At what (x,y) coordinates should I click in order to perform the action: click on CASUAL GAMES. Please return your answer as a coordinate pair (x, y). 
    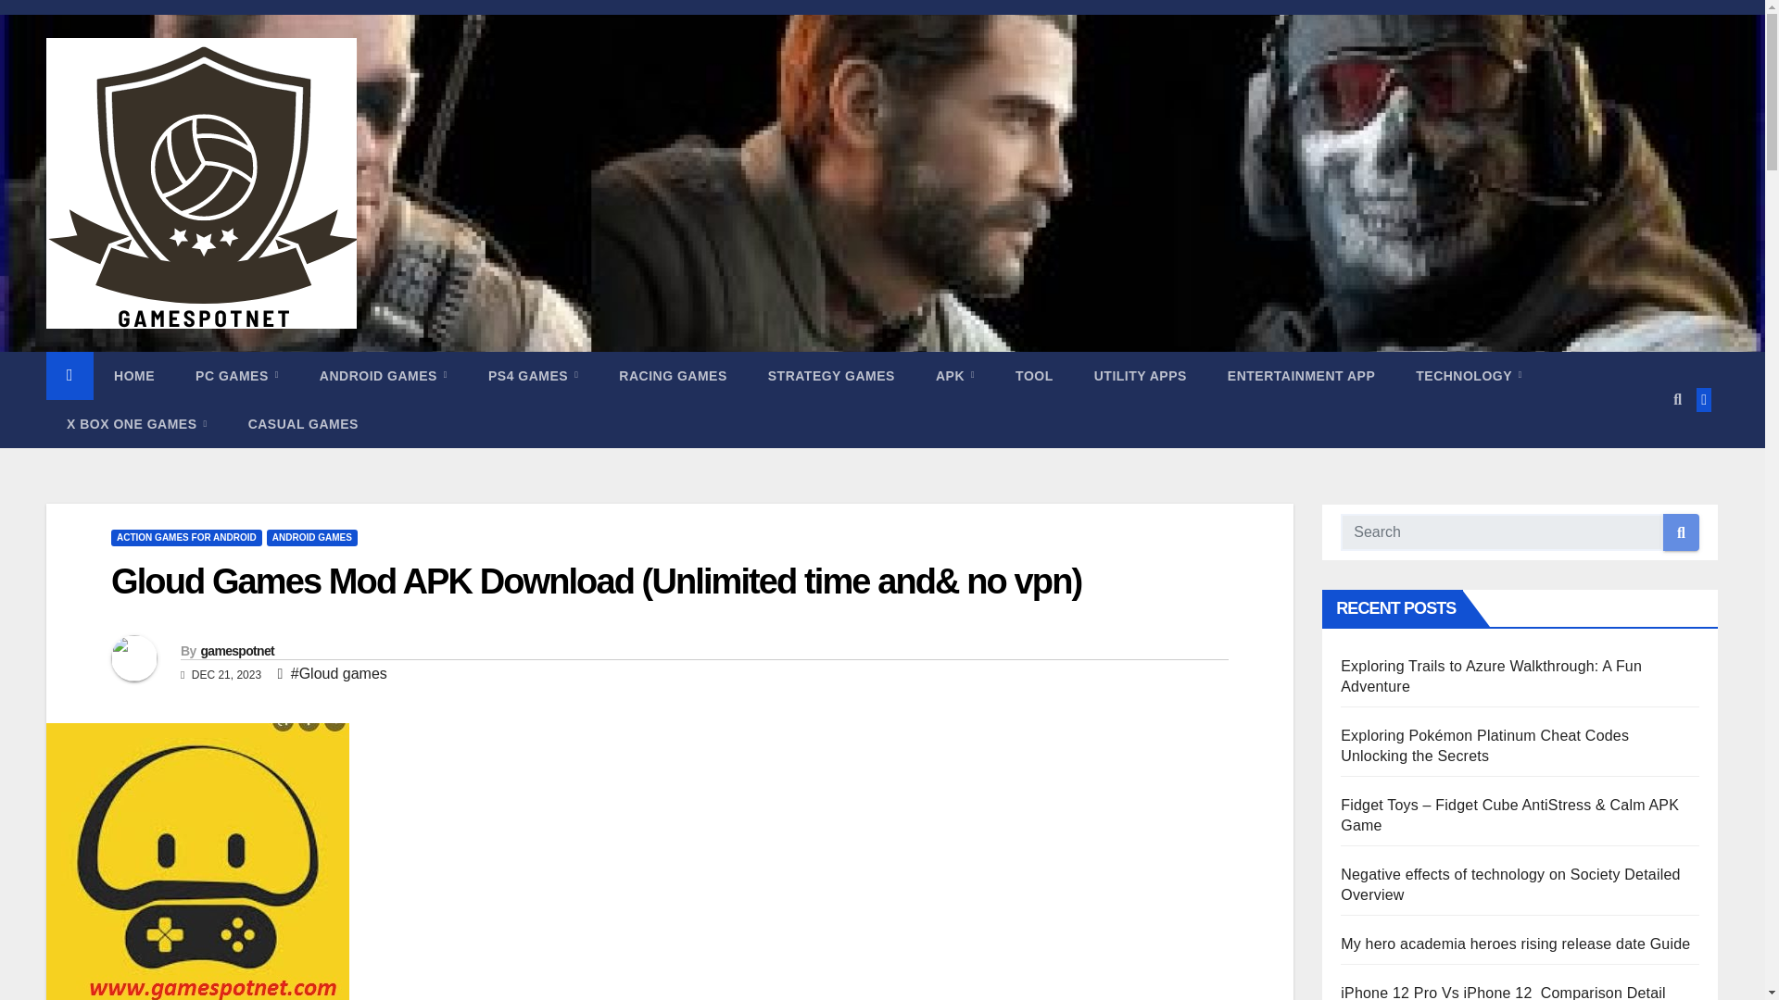
    Looking at the image, I should click on (302, 424).